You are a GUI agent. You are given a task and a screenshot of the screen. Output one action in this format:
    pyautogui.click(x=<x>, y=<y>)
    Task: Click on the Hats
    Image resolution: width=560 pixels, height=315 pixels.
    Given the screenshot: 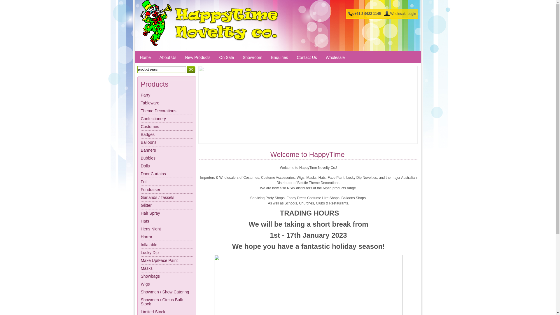 What is the action you would take?
    pyautogui.click(x=167, y=221)
    